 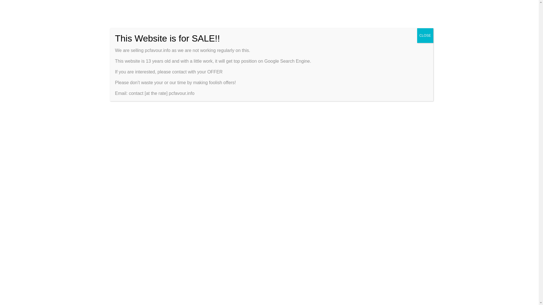 What do you see at coordinates (361, 6) in the screenshot?
I see `Services` at bounding box center [361, 6].